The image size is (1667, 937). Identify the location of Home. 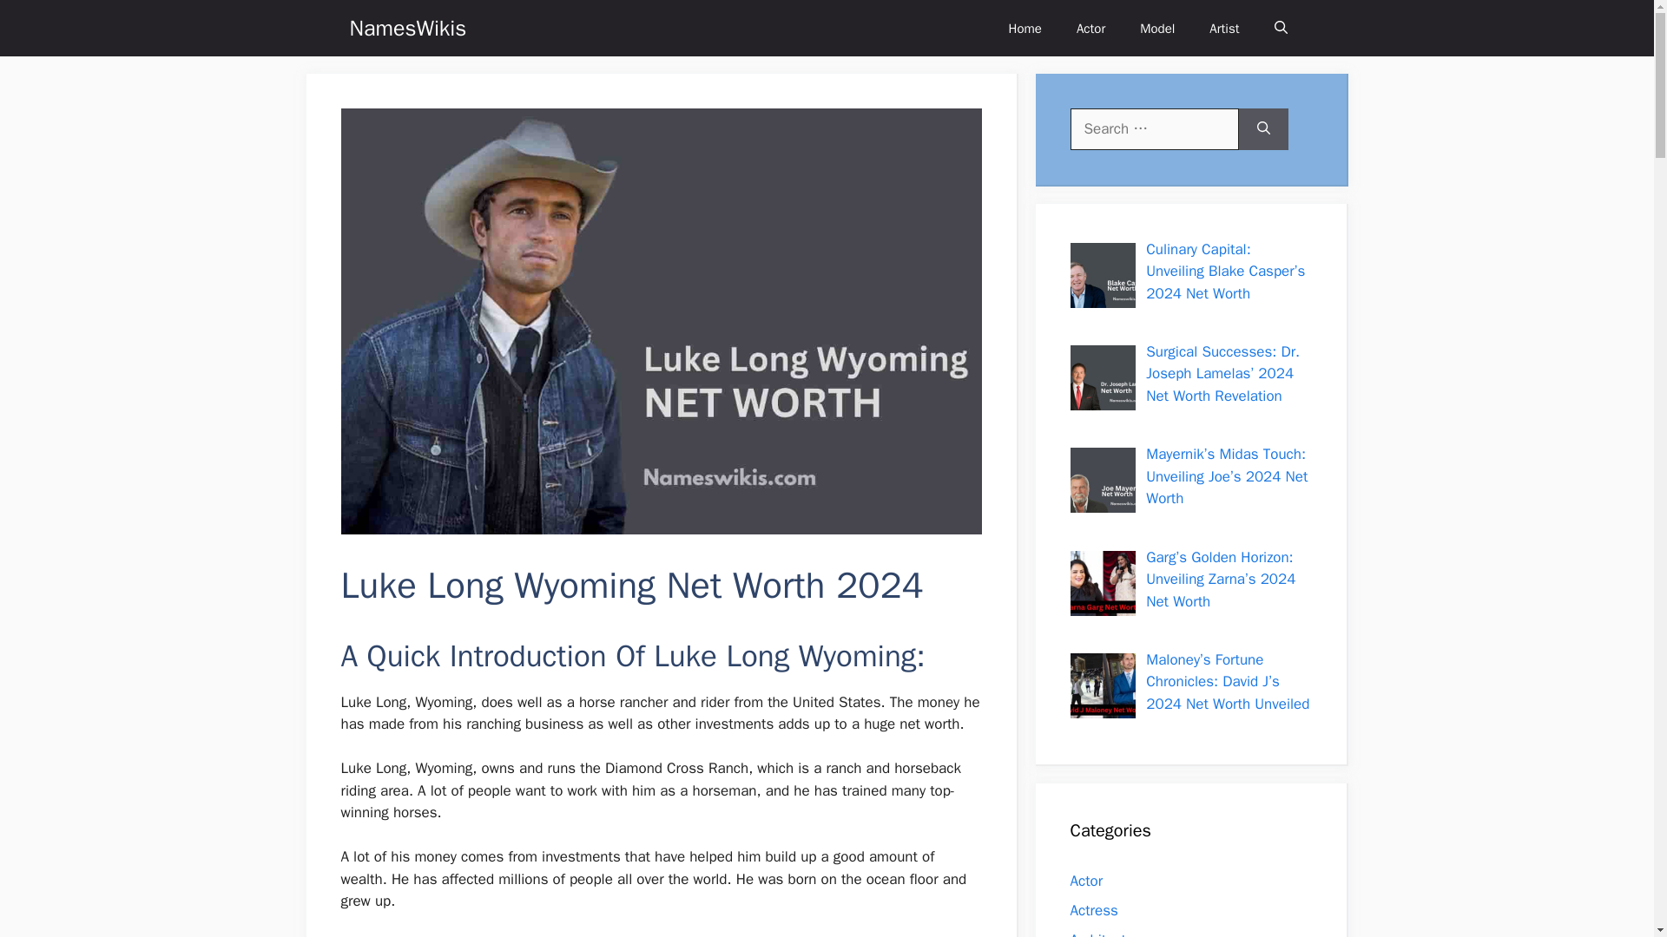
(1025, 28).